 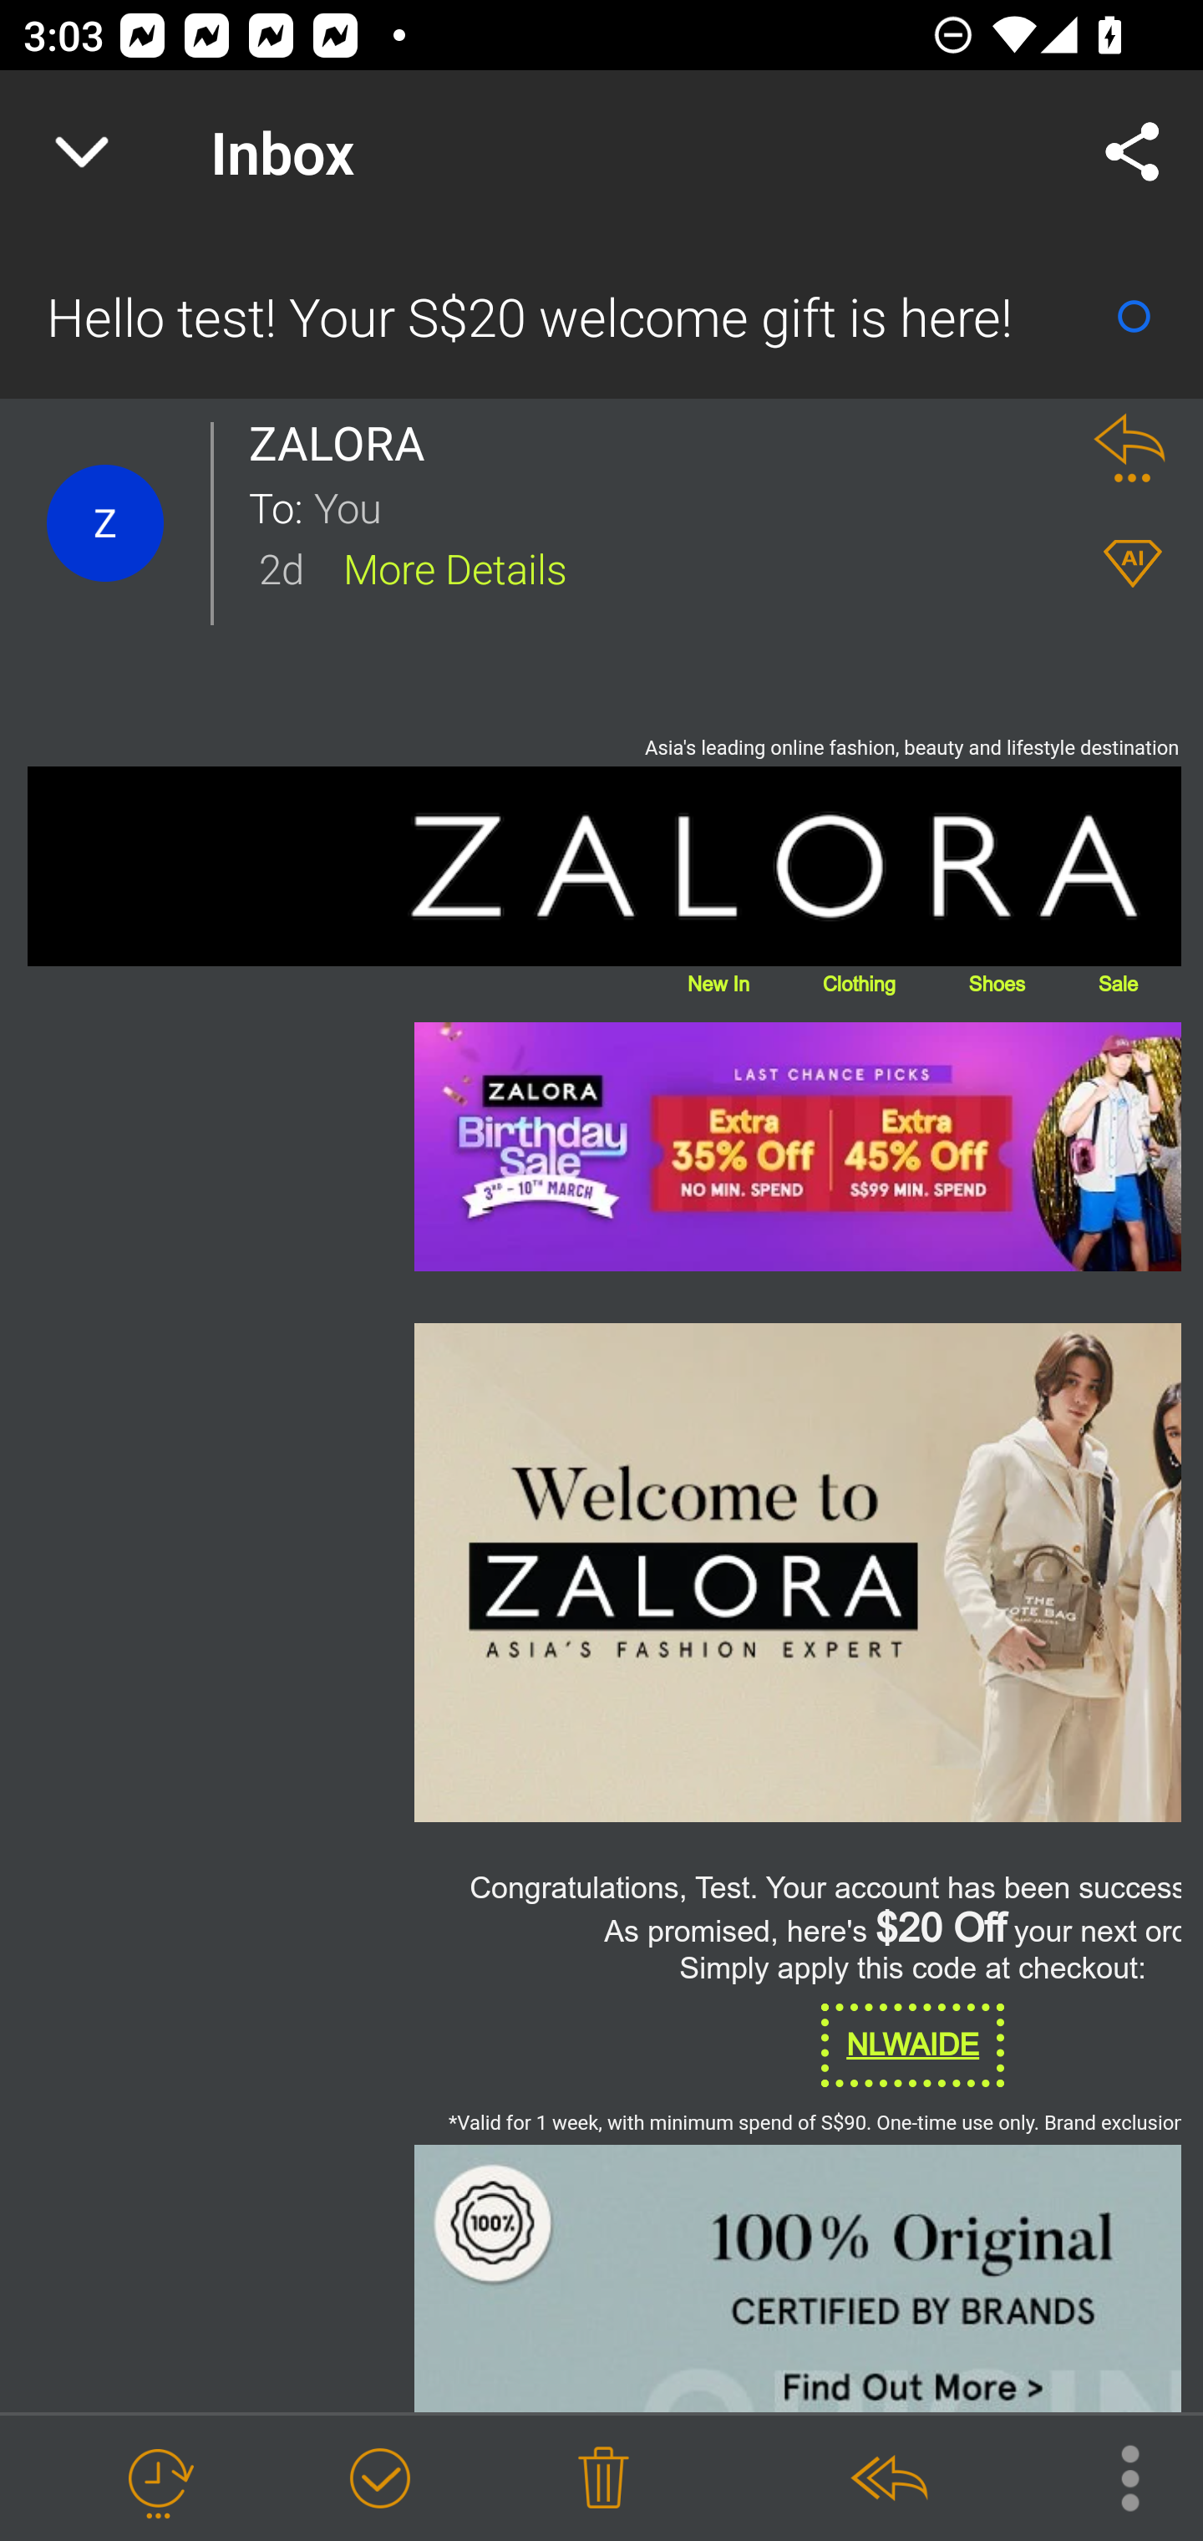 What do you see at coordinates (888, 2479) in the screenshot?
I see `Reply All` at bounding box center [888, 2479].